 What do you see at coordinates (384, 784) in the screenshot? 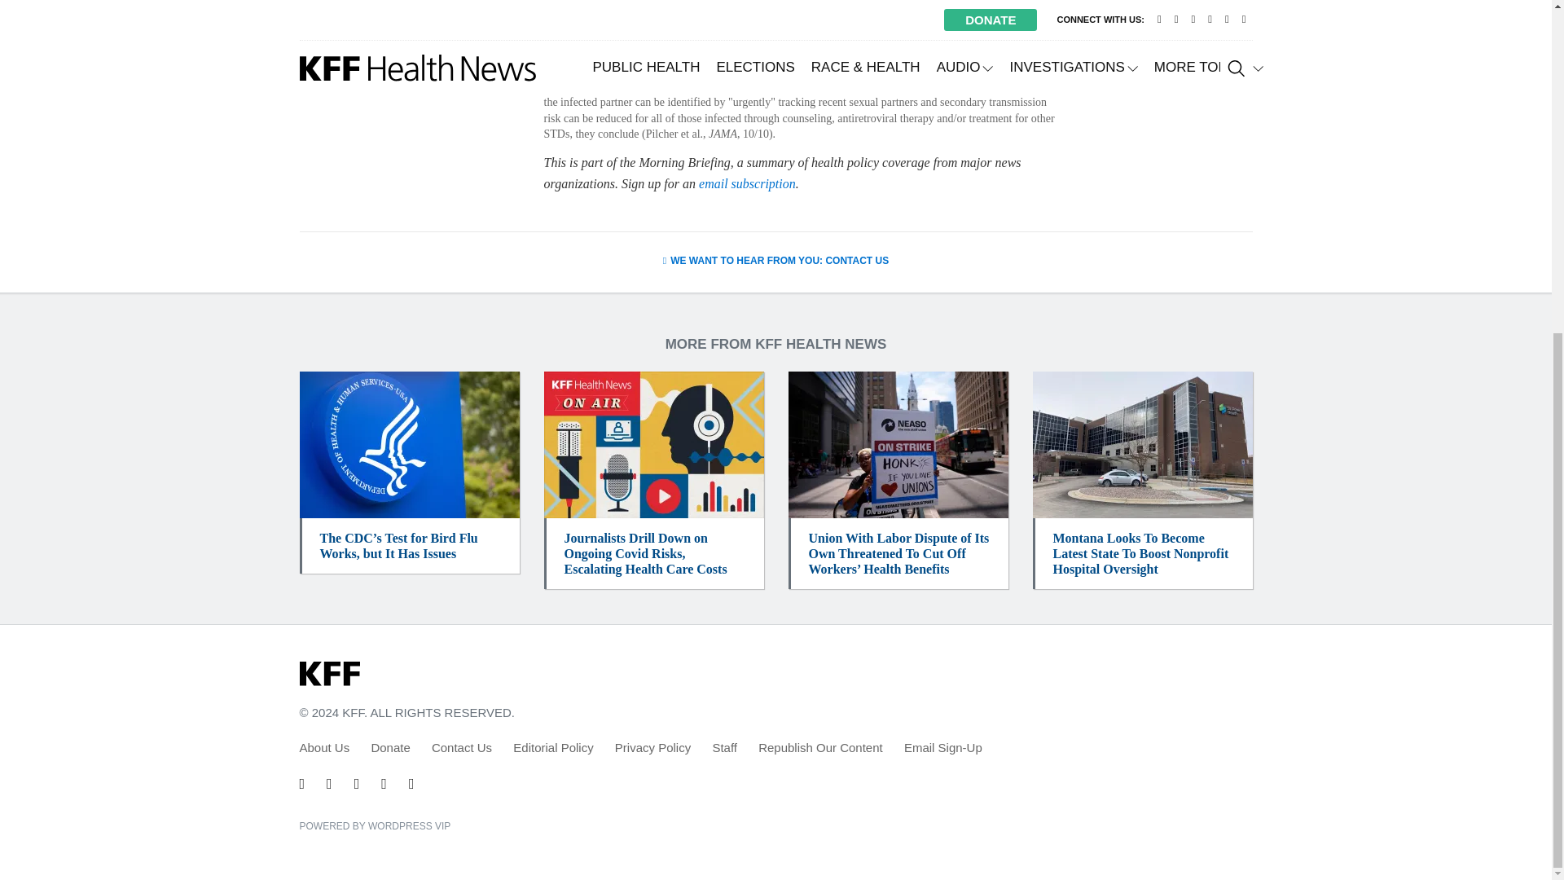
I see `Instagram` at bounding box center [384, 784].